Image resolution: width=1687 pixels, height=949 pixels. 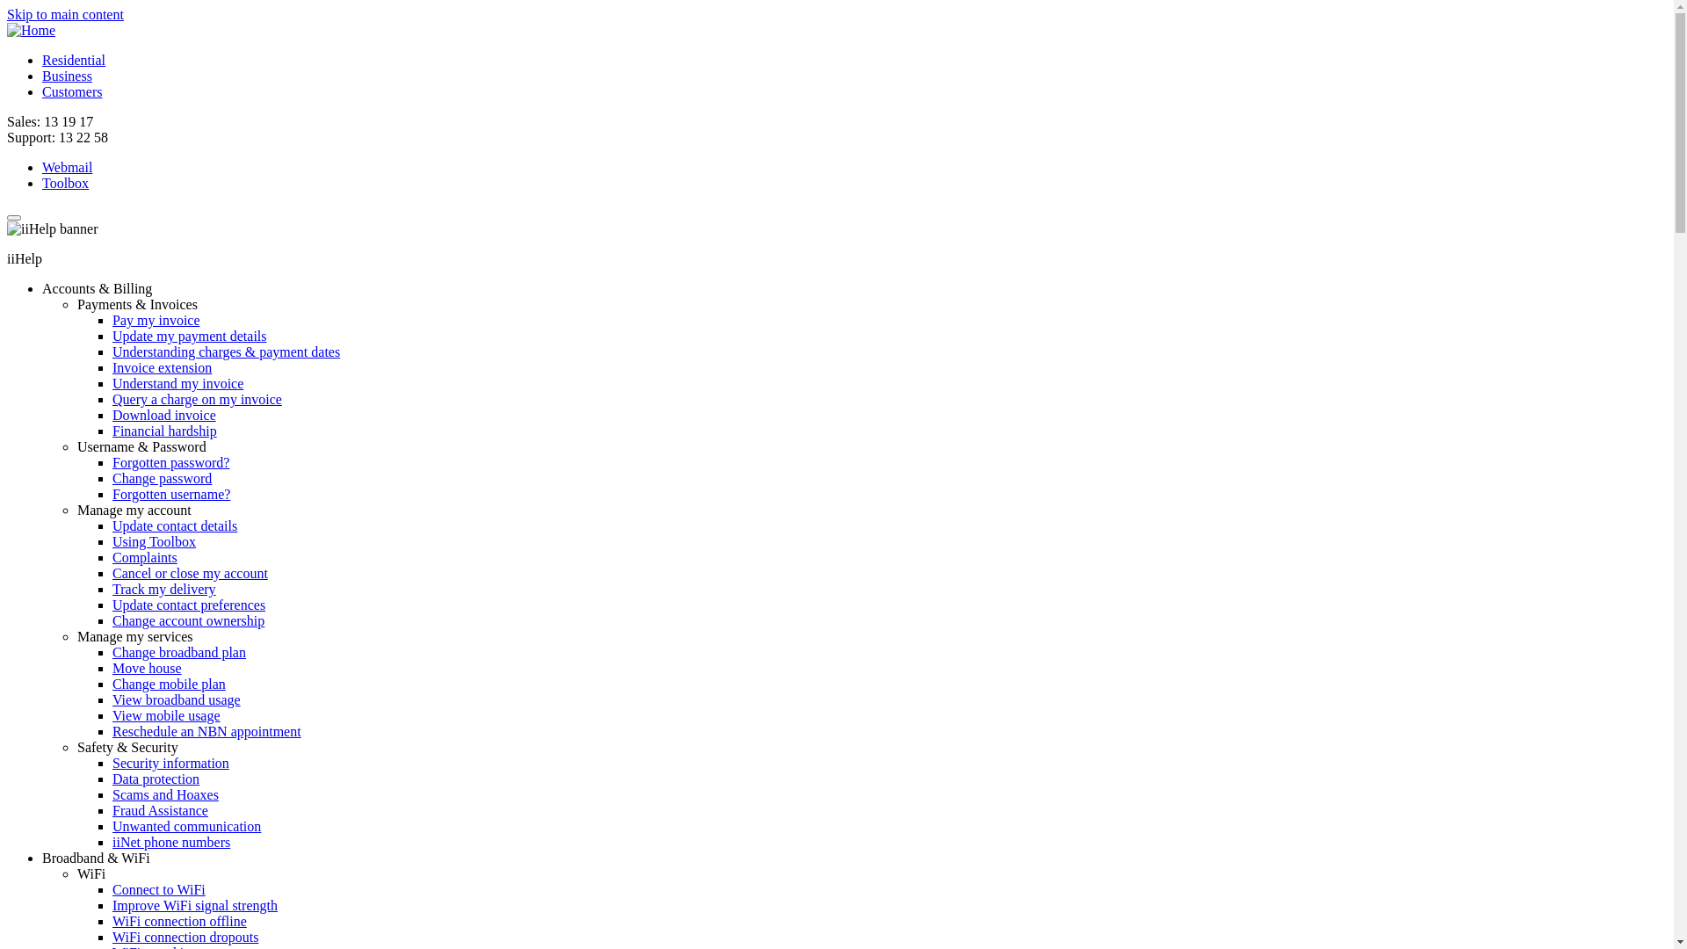 I want to click on Update my payment details, so click(x=190, y=336).